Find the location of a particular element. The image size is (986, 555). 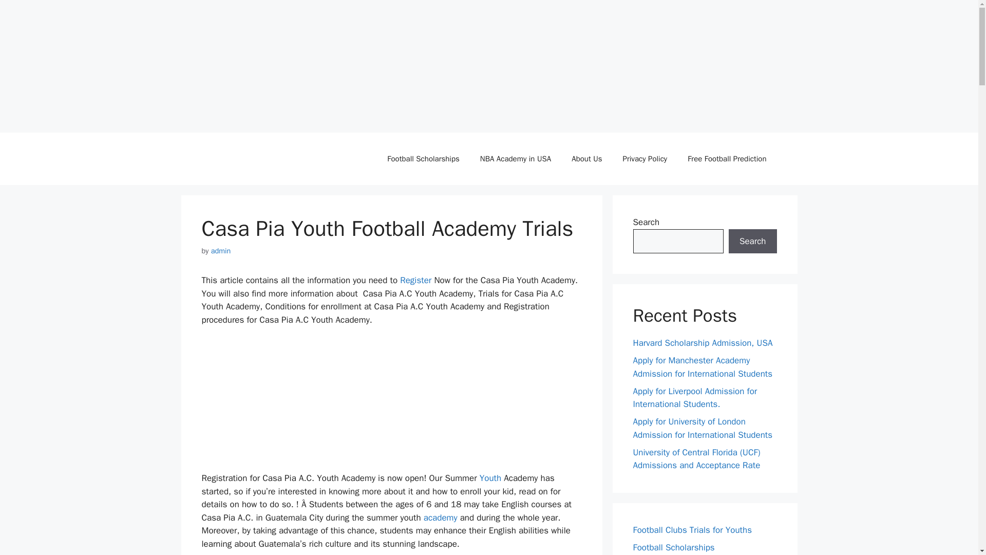

Register is located at coordinates (416, 280).